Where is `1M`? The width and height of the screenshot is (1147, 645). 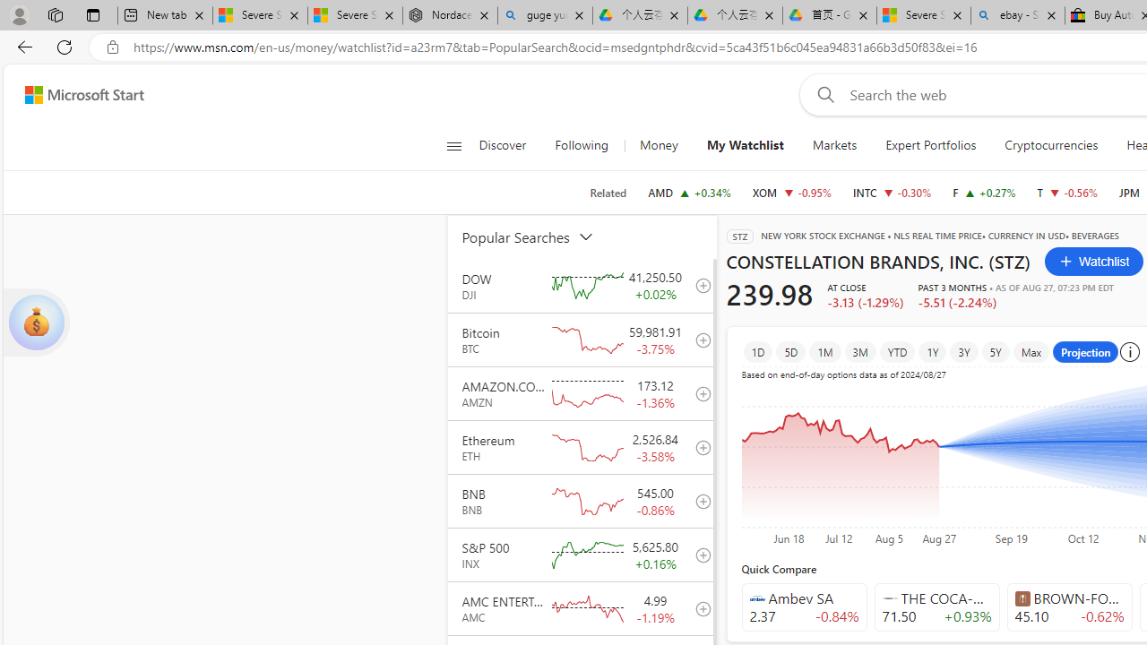 1M is located at coordinates (824, 351).